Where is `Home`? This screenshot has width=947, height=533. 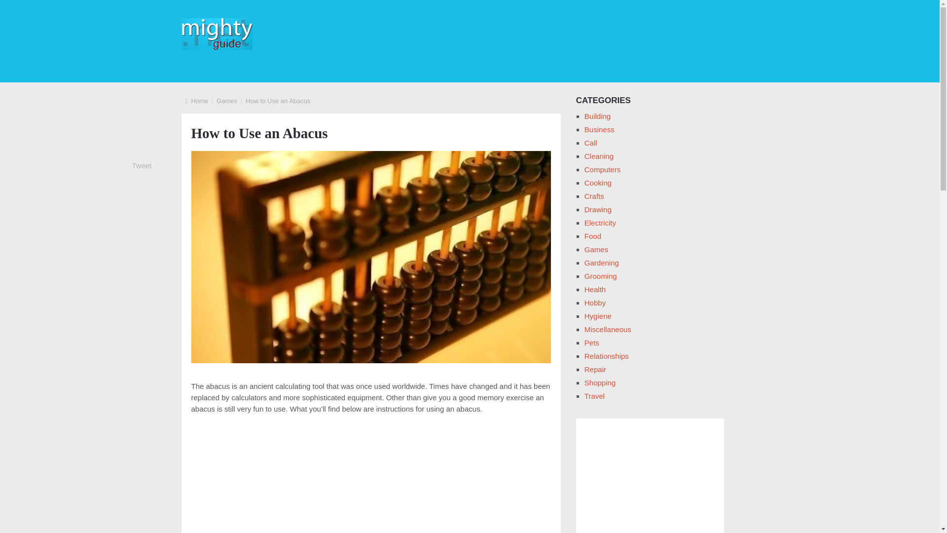
Home is located at coordinates (199, 101).